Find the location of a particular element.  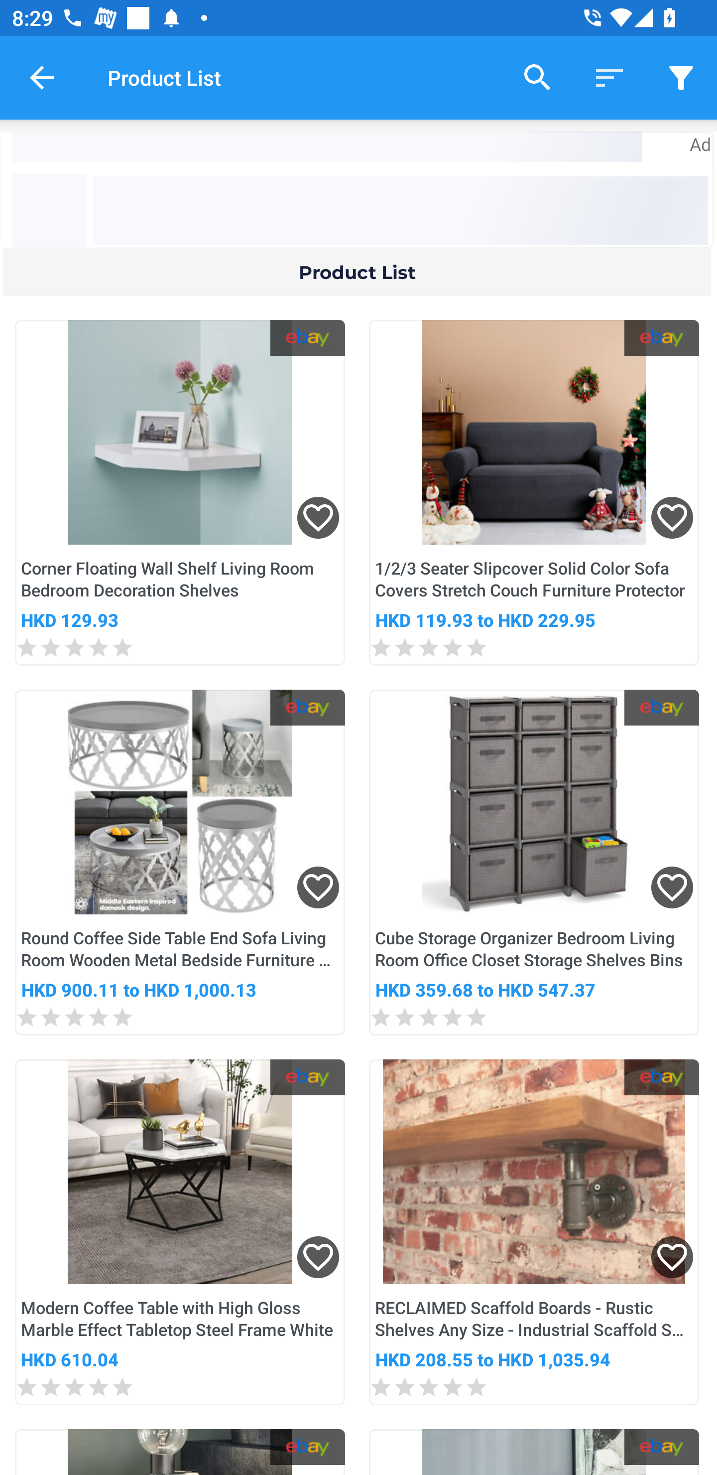

short is located at coordinates (609, 77).